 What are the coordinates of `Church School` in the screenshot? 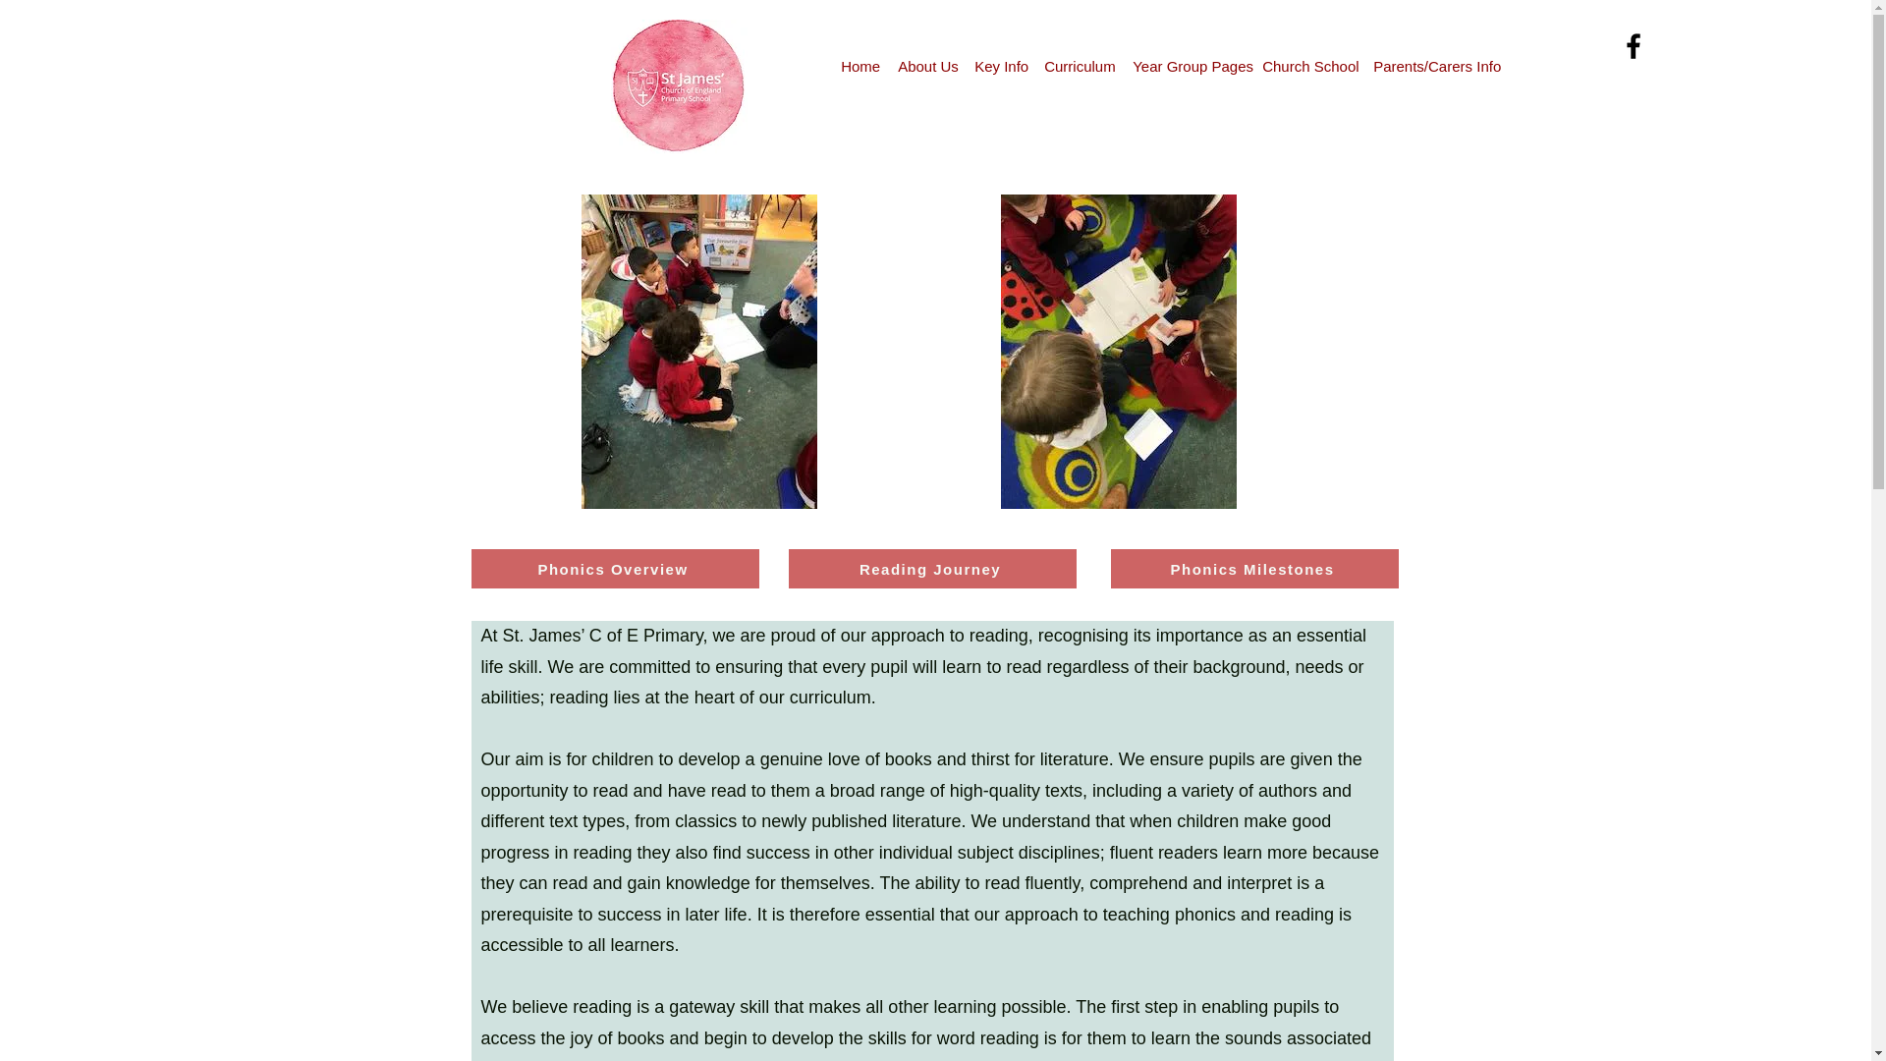 It's located at (1307, 67).